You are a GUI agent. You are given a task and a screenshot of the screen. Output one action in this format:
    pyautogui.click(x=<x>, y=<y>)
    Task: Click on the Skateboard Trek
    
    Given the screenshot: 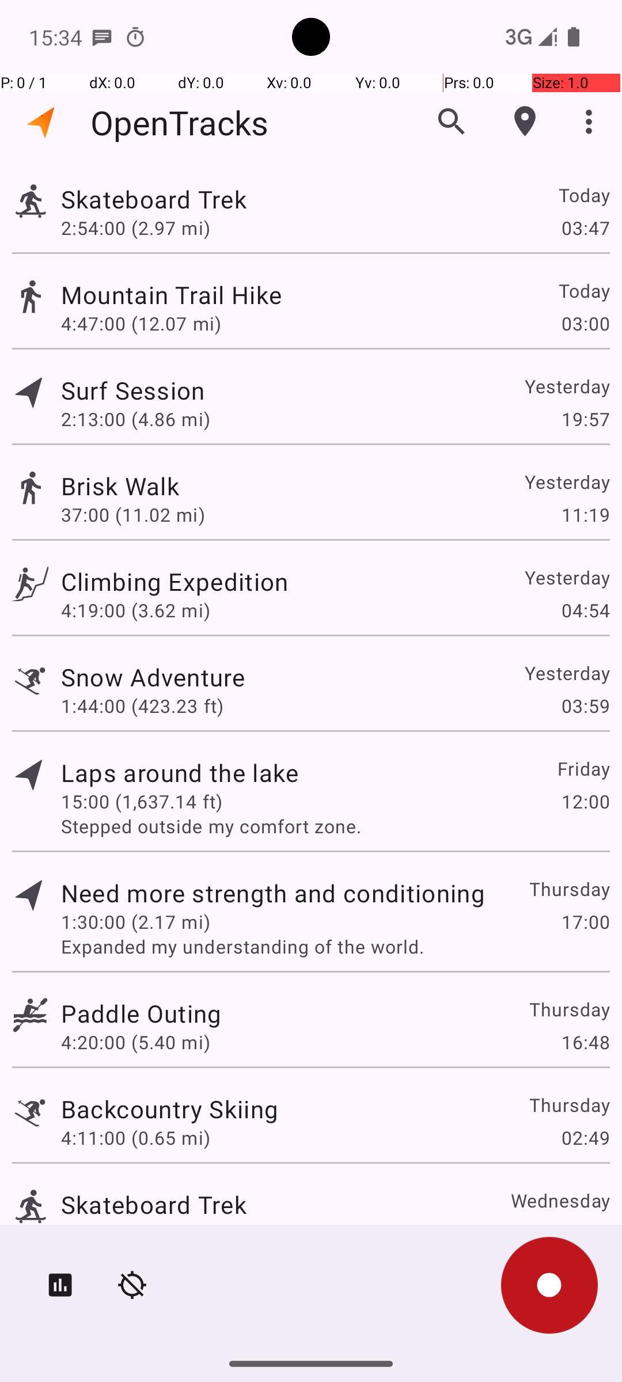 What is the action you would take?
    pyautogui.click(x=154, y=199)
    